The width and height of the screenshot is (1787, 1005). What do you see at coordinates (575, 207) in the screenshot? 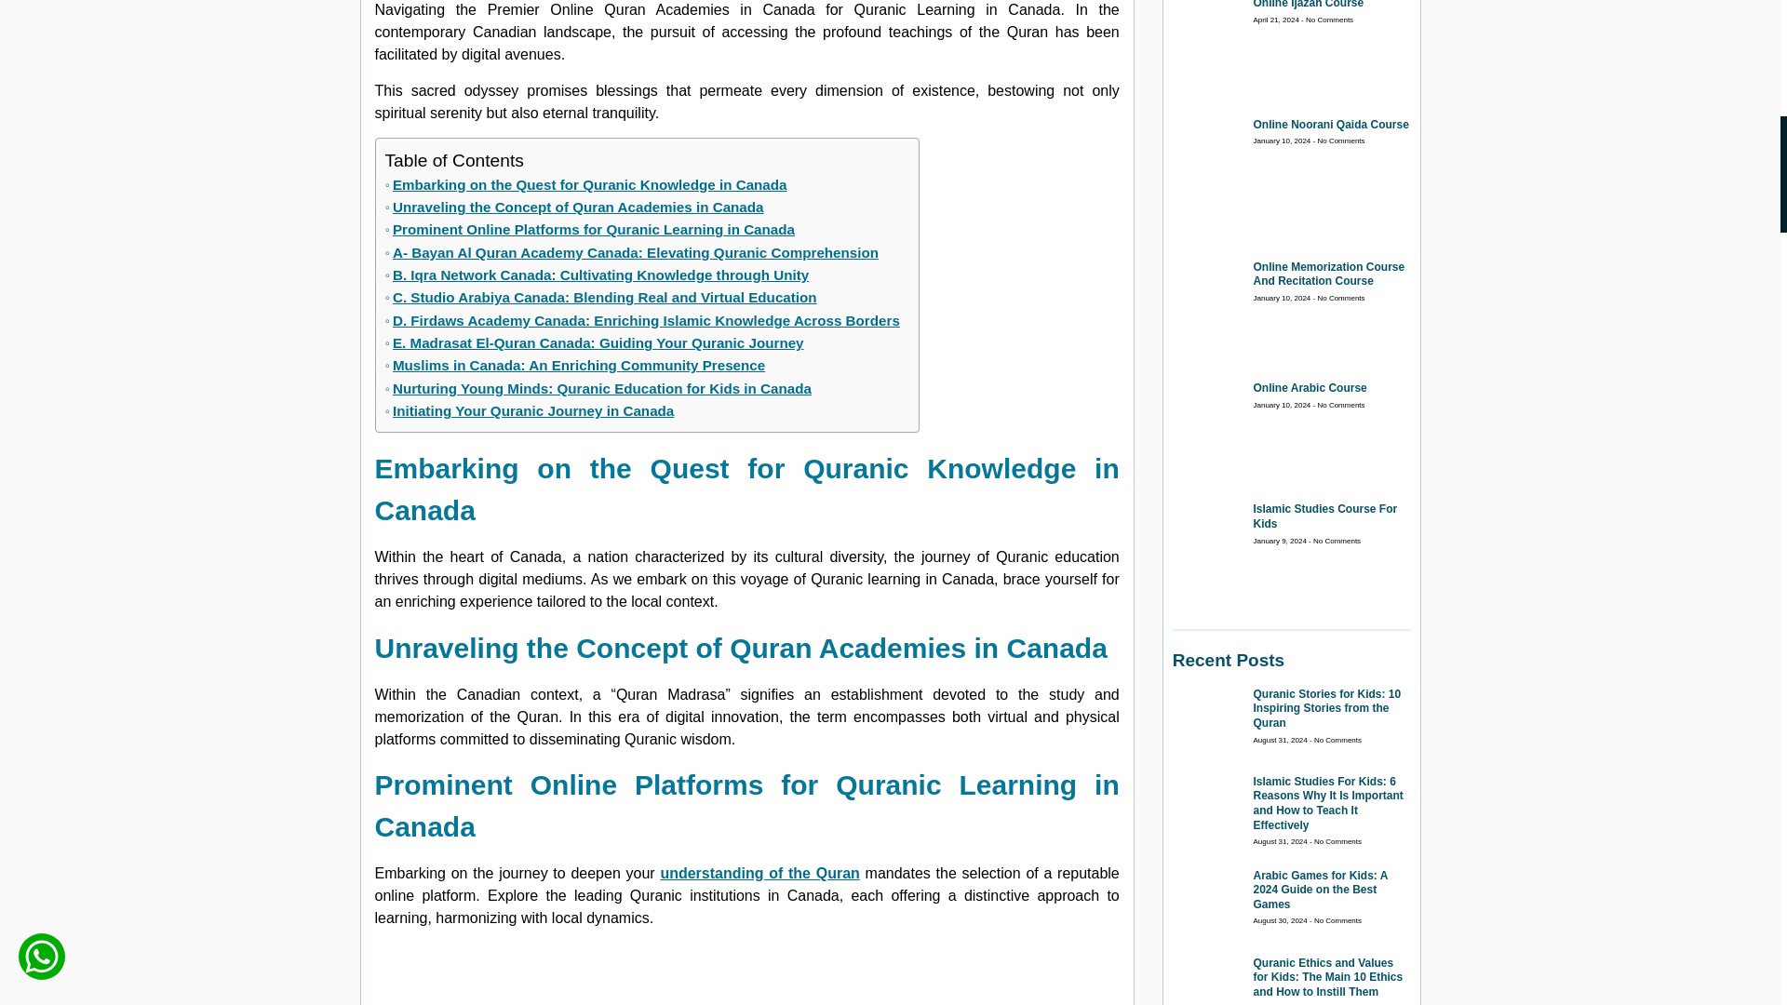
I see `Unraveling the Concept of Quran Academies in Canada` at bounding box center [575, 207].